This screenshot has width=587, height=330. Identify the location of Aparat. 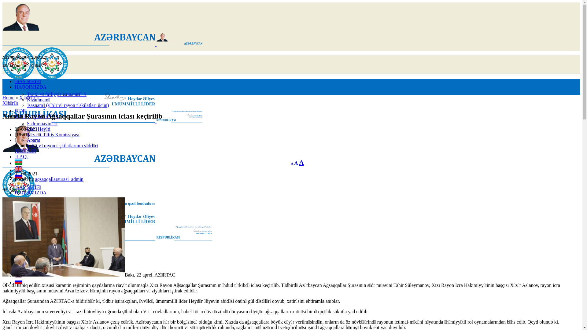
(34, 140).